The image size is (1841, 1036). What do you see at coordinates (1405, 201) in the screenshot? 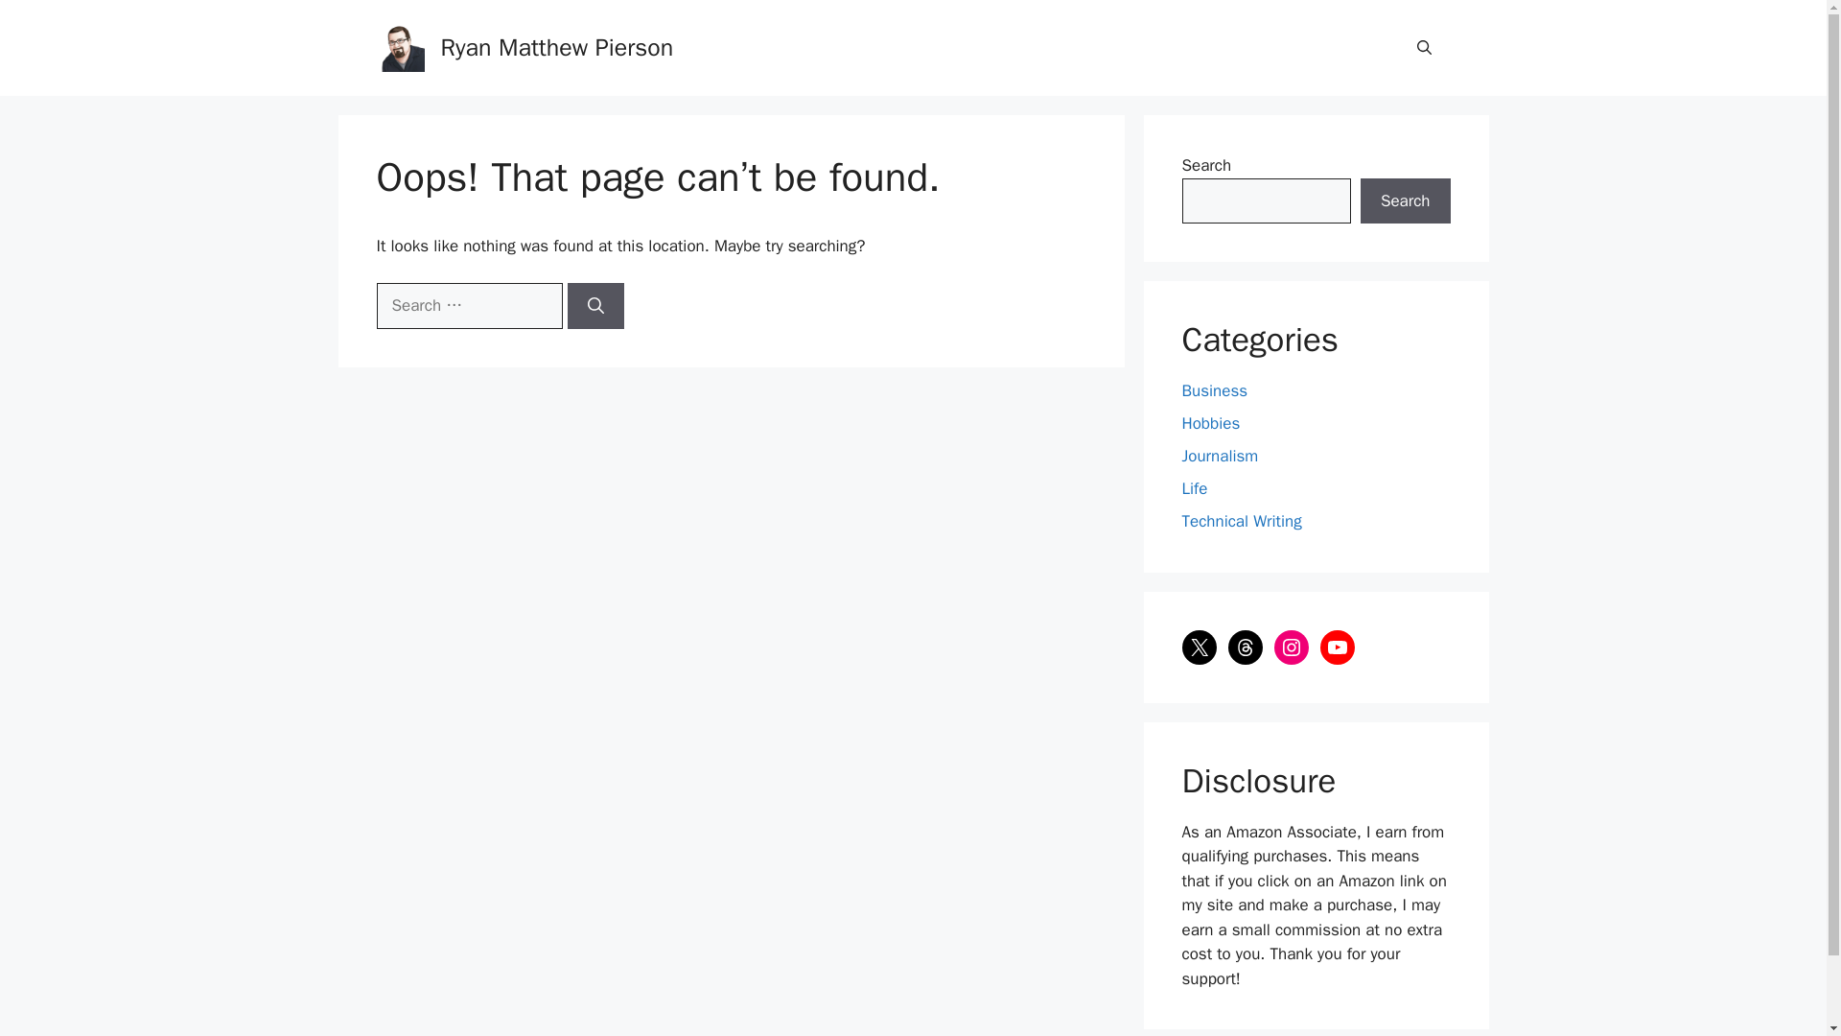
I see `Search` at bounding box center [1405, 201].